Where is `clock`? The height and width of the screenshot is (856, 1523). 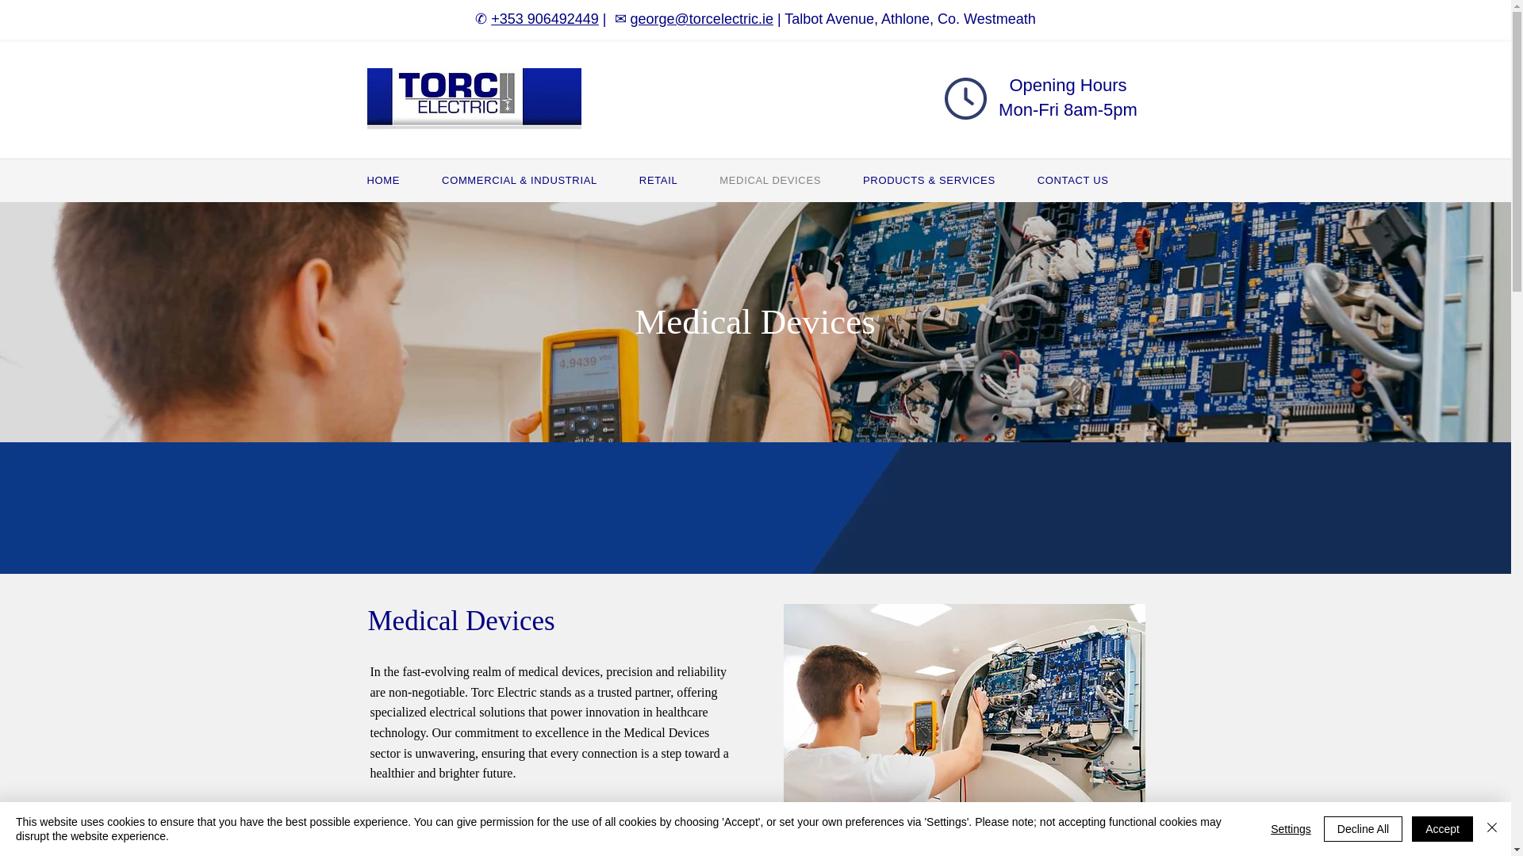 clock is located at coordinates (965, 98).